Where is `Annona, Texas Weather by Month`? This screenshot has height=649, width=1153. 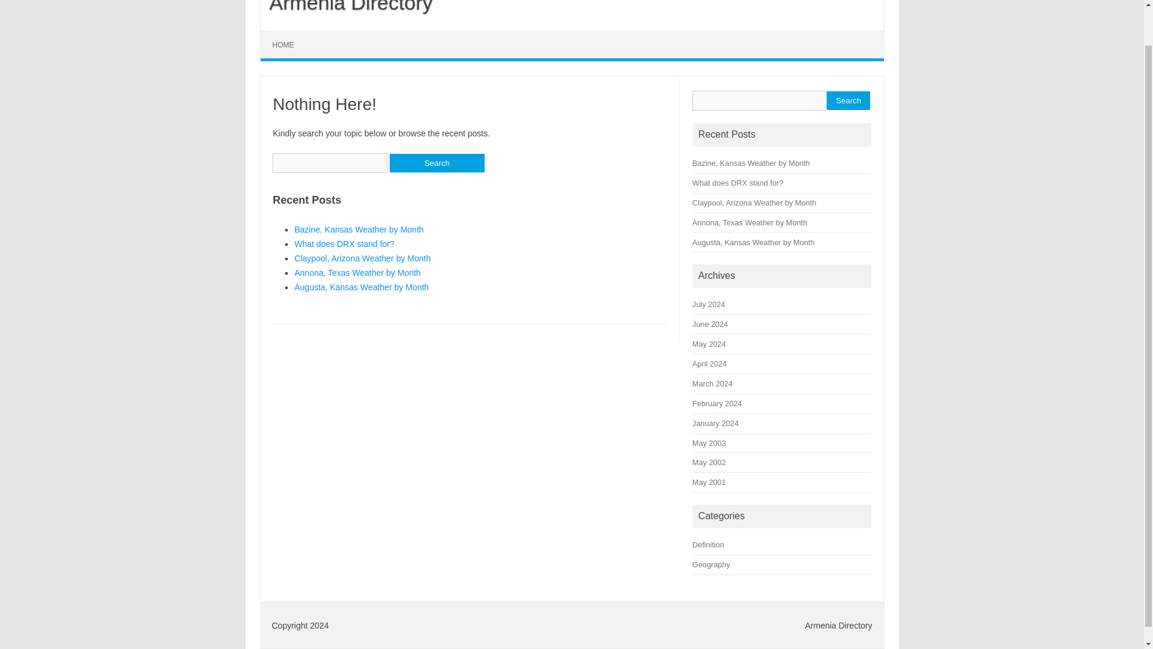 Annona, Texas Weather by Month is located at coordinates (357, 273).